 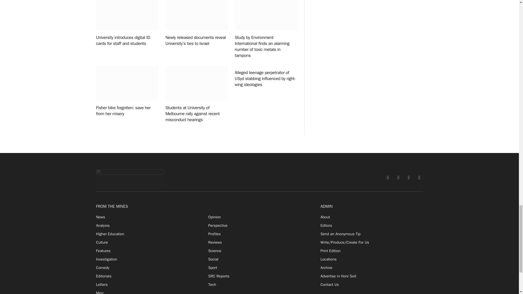 What do you see at coordinates (127, 83) in the screenshot?
I see `Fisher bike forgotten: save her from her misery` at bounding box center [127, 83].